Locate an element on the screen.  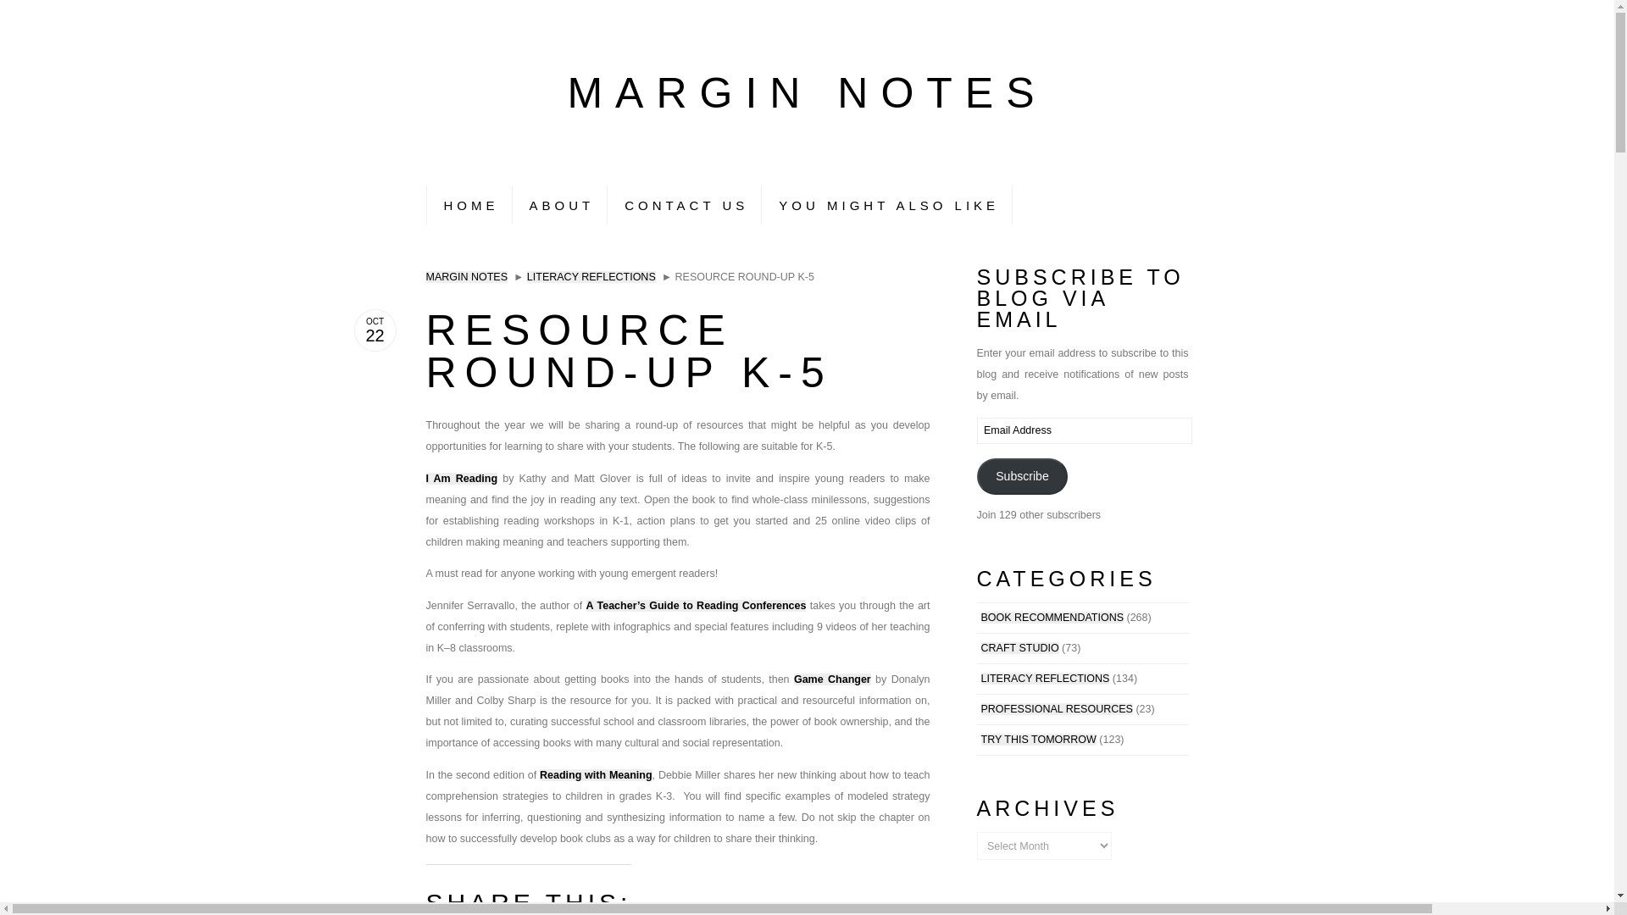
BOOK RECOMMENDATIONS is located at coordinates (1052, 617).